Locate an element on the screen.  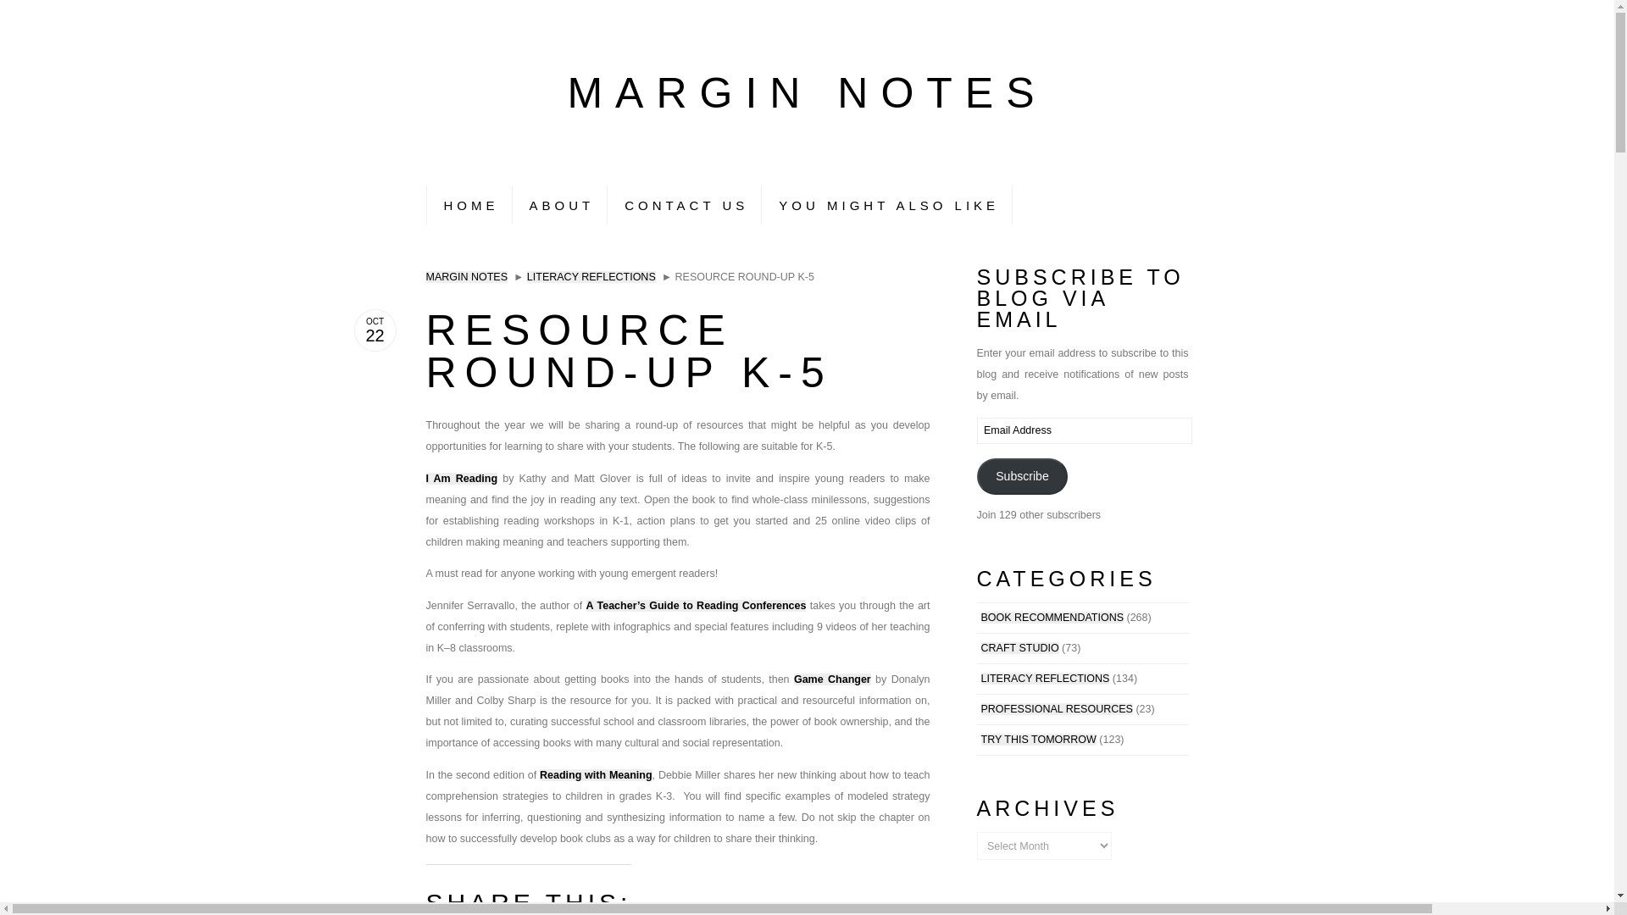
BOOK RECOMMENDATIONS is located at coordinates (1052, 617).